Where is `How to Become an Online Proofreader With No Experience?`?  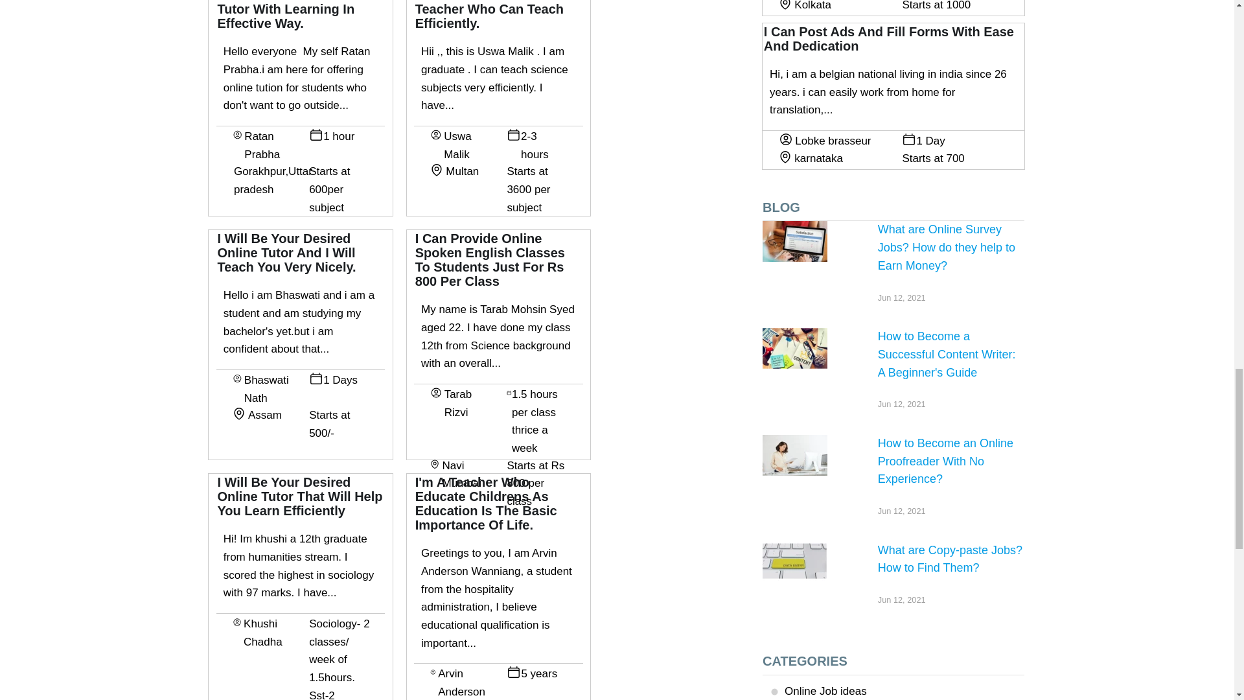
How to Become an Online Proofreader With No Experience? is located at coordinates (794, 455).